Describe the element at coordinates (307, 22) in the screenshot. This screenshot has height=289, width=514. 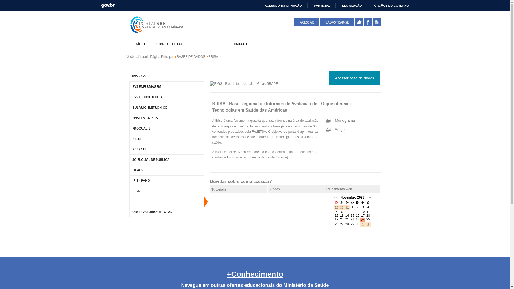
I see `ACESSAR` at that location.